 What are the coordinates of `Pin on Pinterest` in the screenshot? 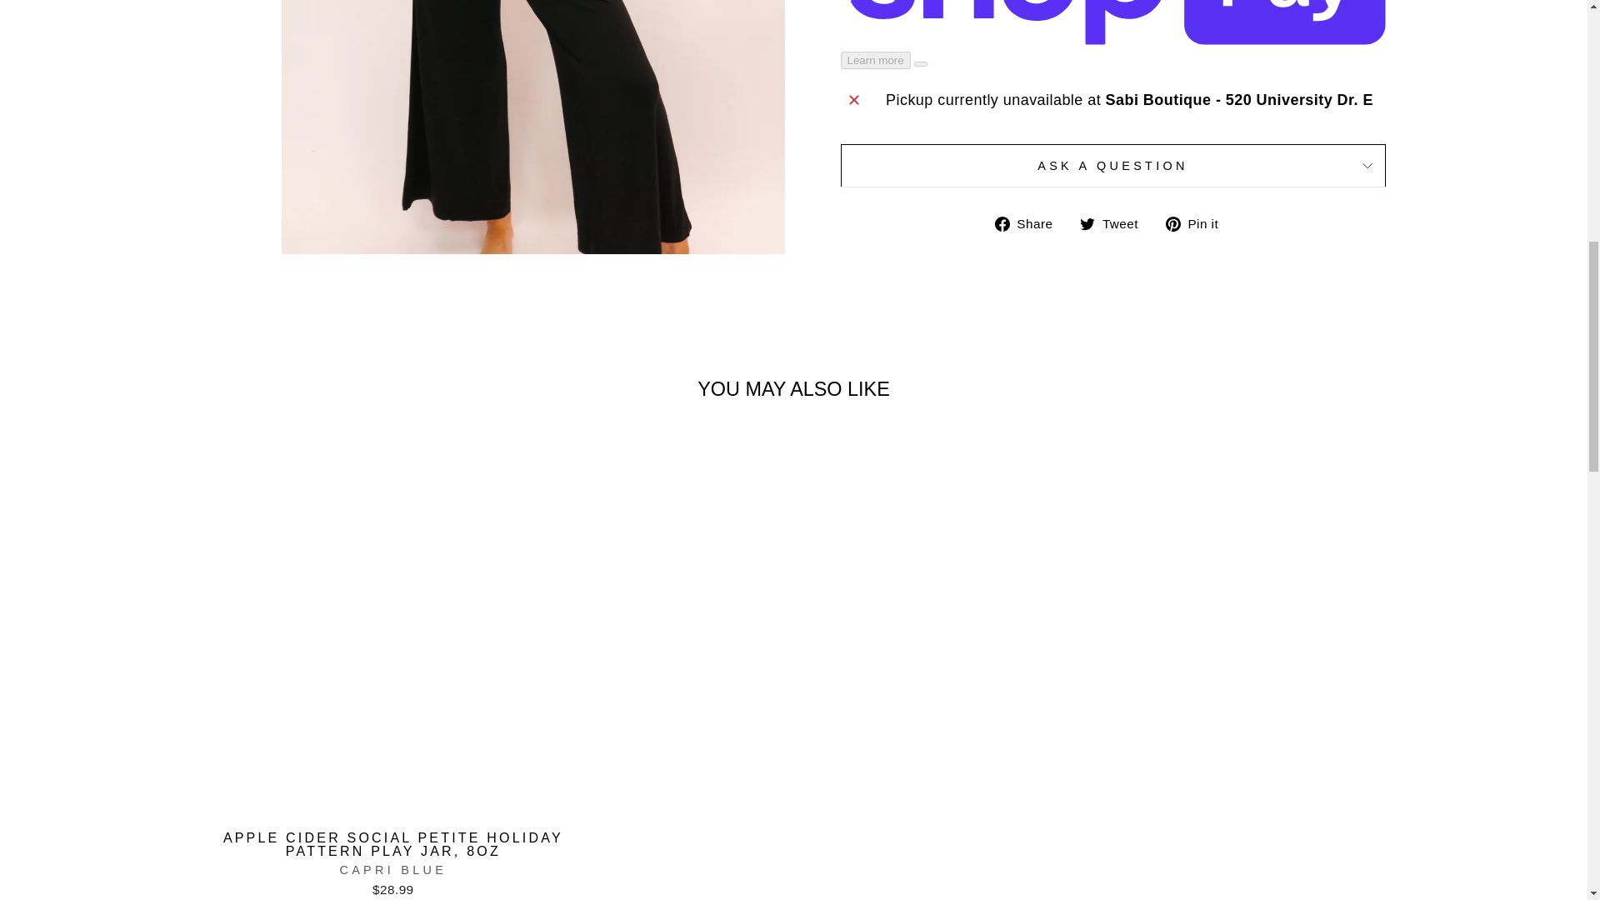 It's located at (1198, 222).